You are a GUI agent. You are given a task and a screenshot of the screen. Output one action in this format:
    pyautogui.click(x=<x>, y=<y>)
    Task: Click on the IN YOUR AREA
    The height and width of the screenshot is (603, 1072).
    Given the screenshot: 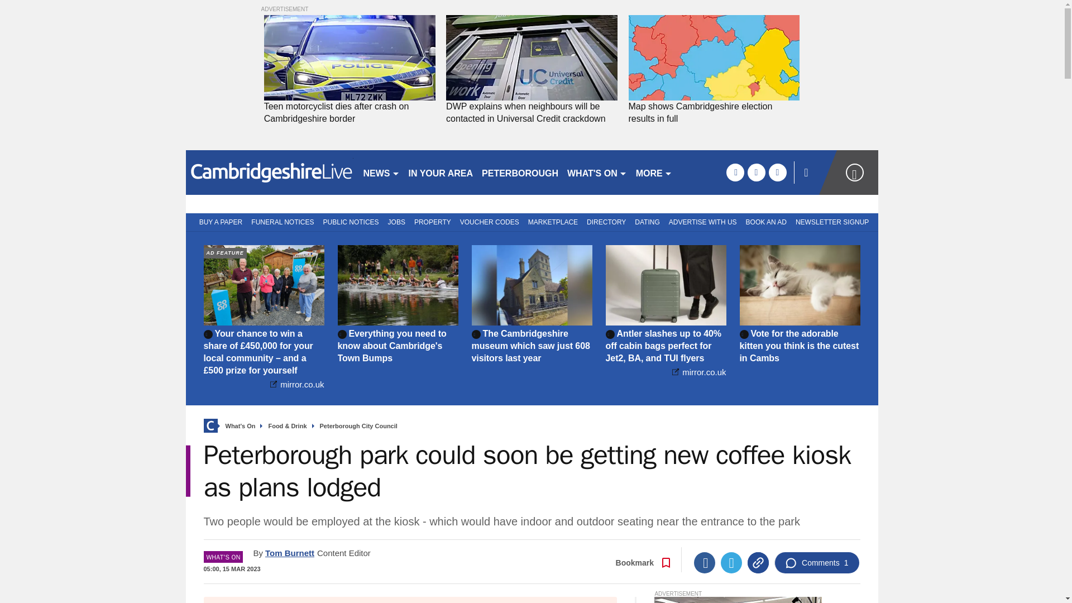 What is the action you would take?
    pyautogui.click(x=441, y=172)
    